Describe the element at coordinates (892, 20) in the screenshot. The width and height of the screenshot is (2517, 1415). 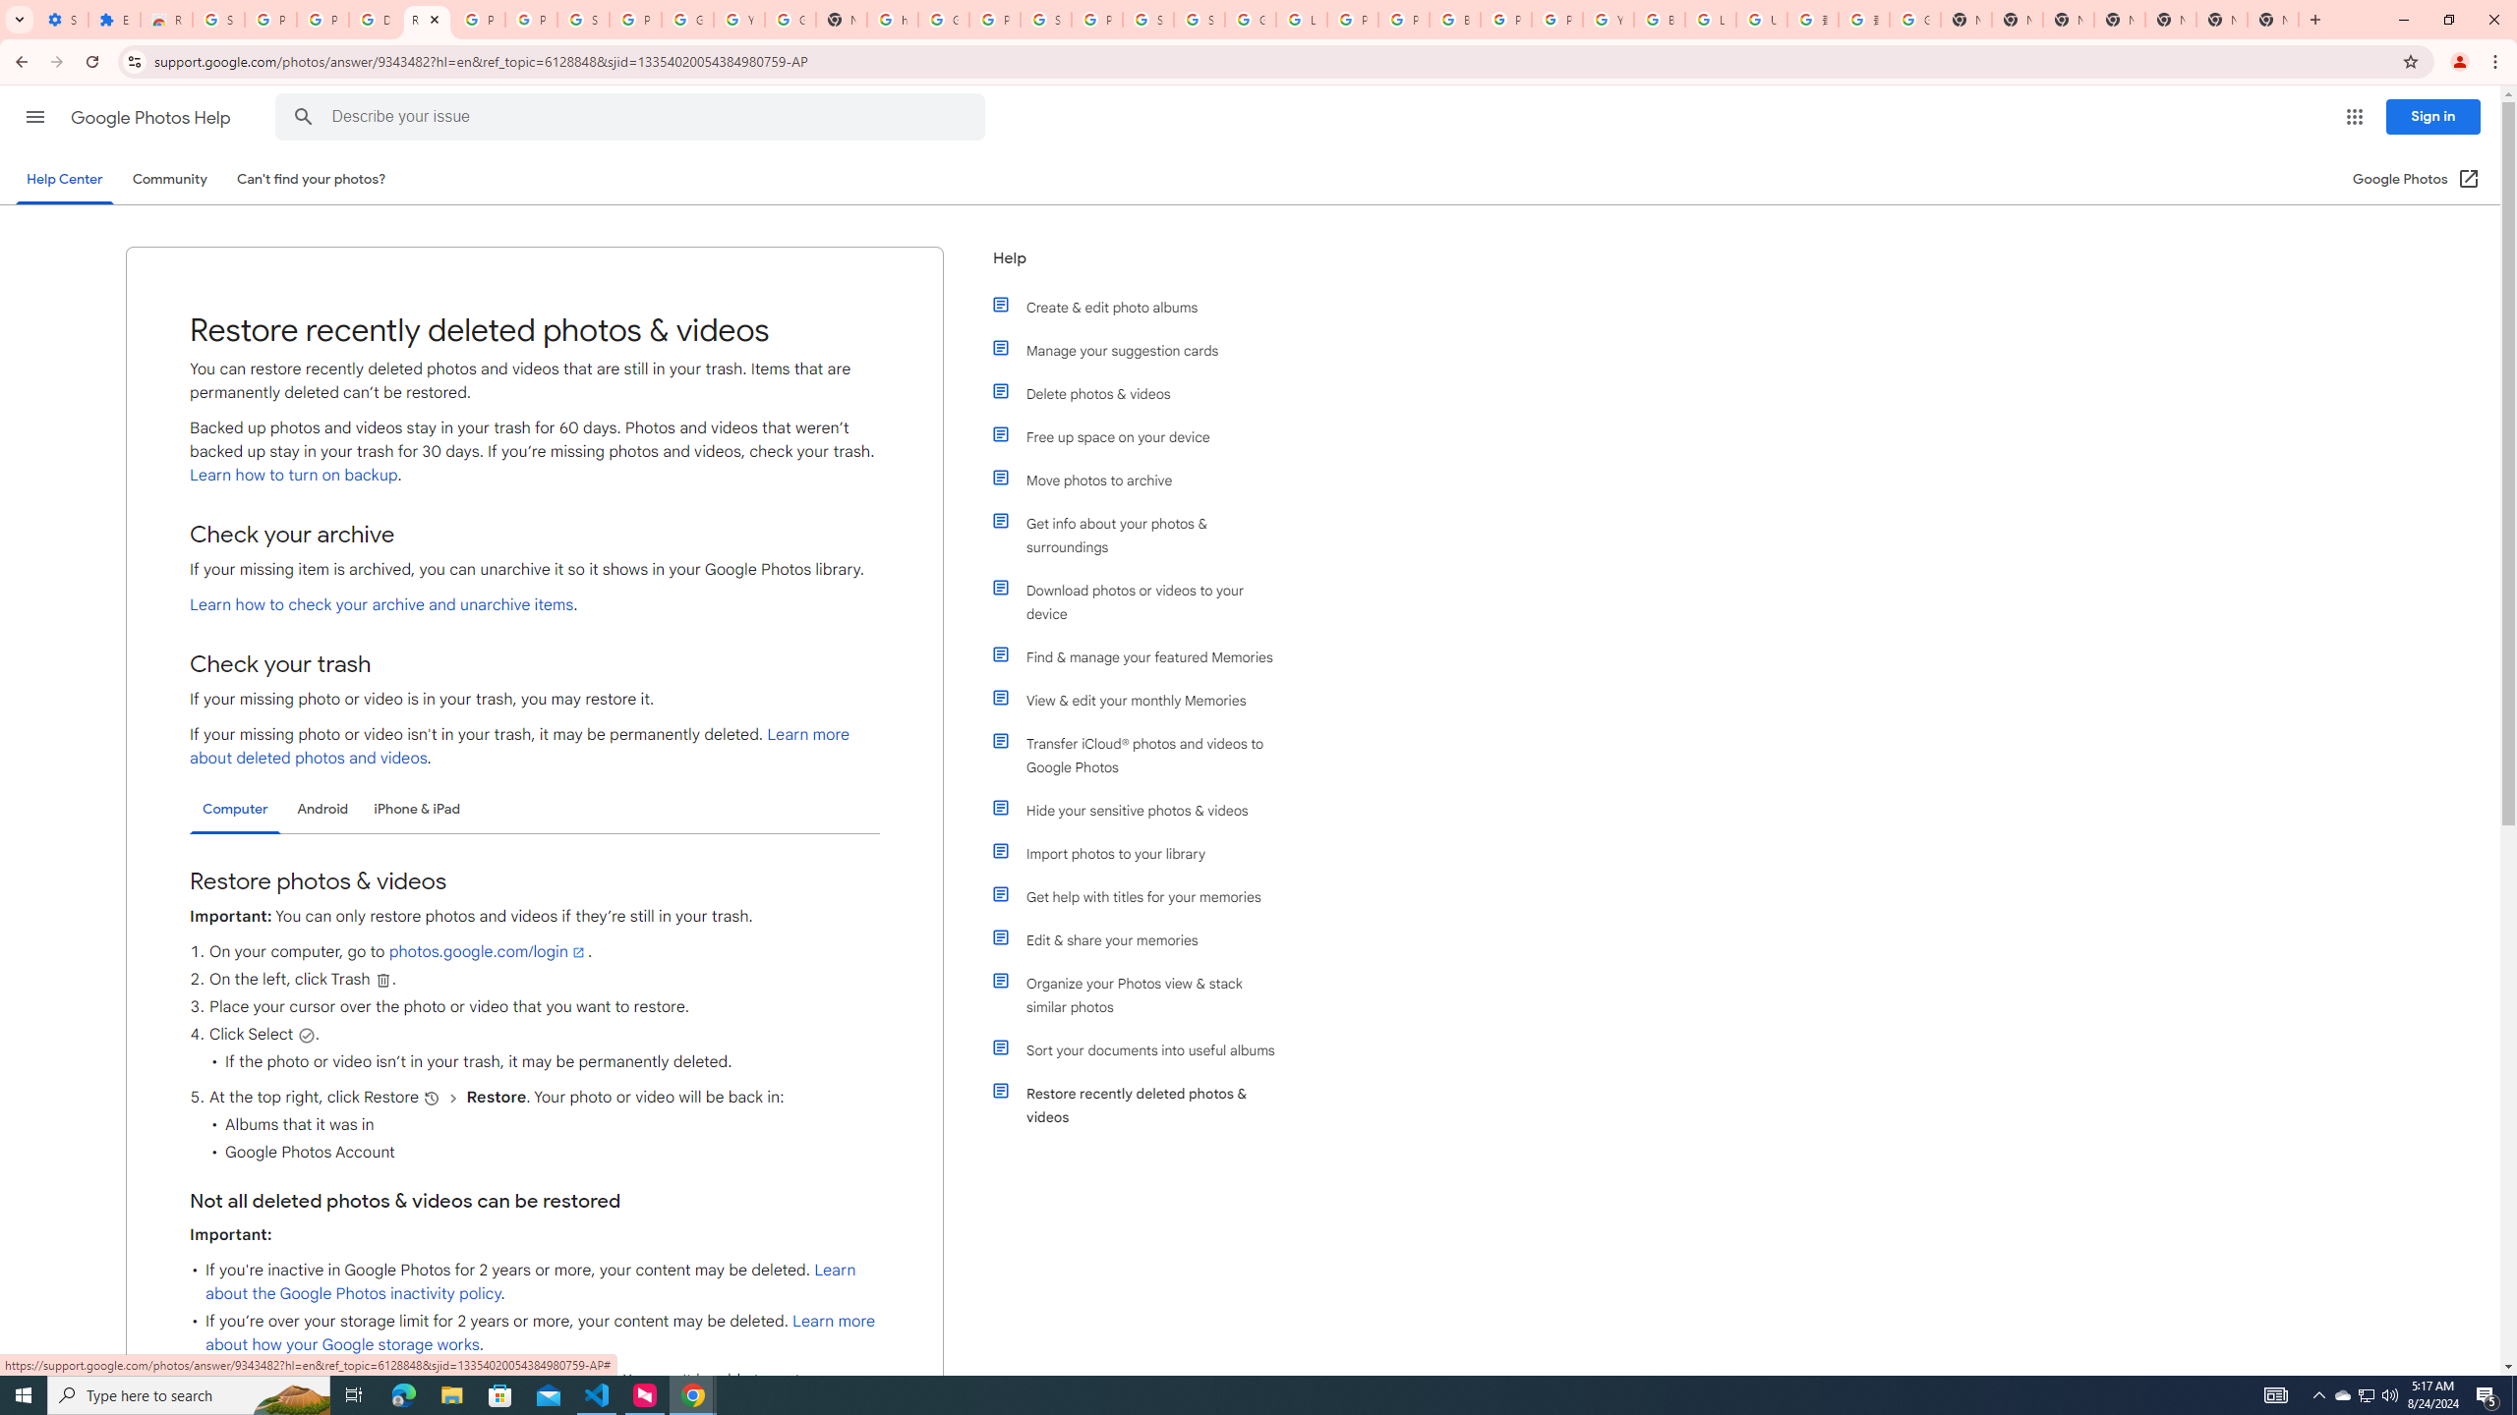
I see `https://scholar.google.com/` at that location.